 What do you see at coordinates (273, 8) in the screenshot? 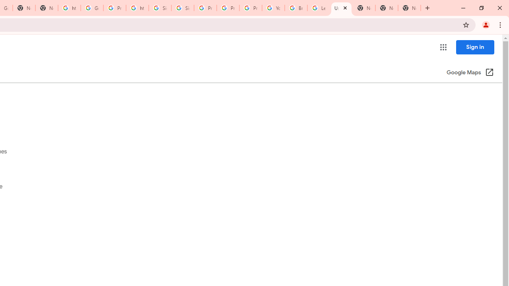
I see `YouTube` at bounding box center [273, 8].